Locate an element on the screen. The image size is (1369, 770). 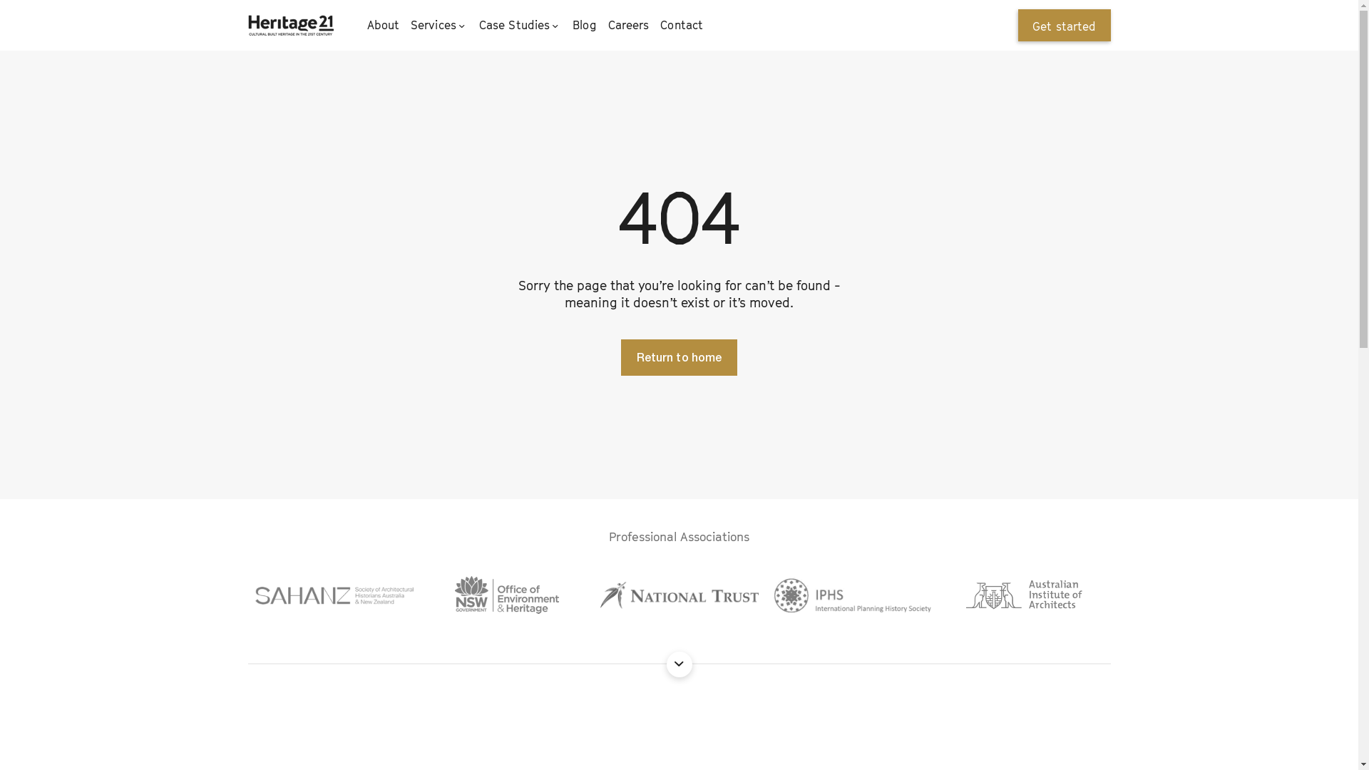
Blog is located at coordinates (585, 25).